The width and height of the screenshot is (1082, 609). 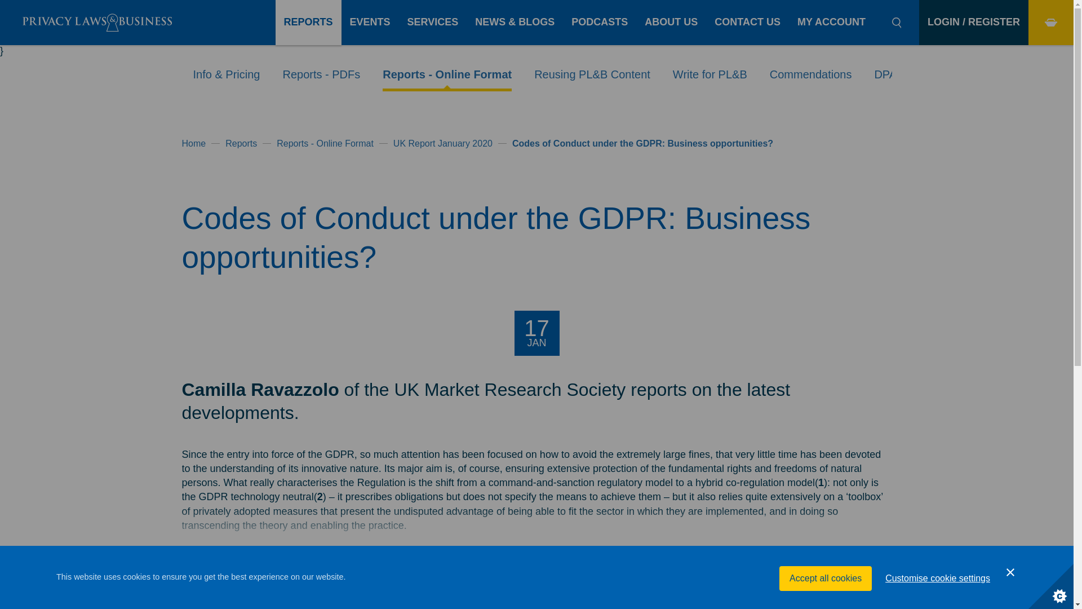 What do you see at coordinates (370, 23) in the screenshot?
I see `EVENTS` at bounding box center [370, 23].